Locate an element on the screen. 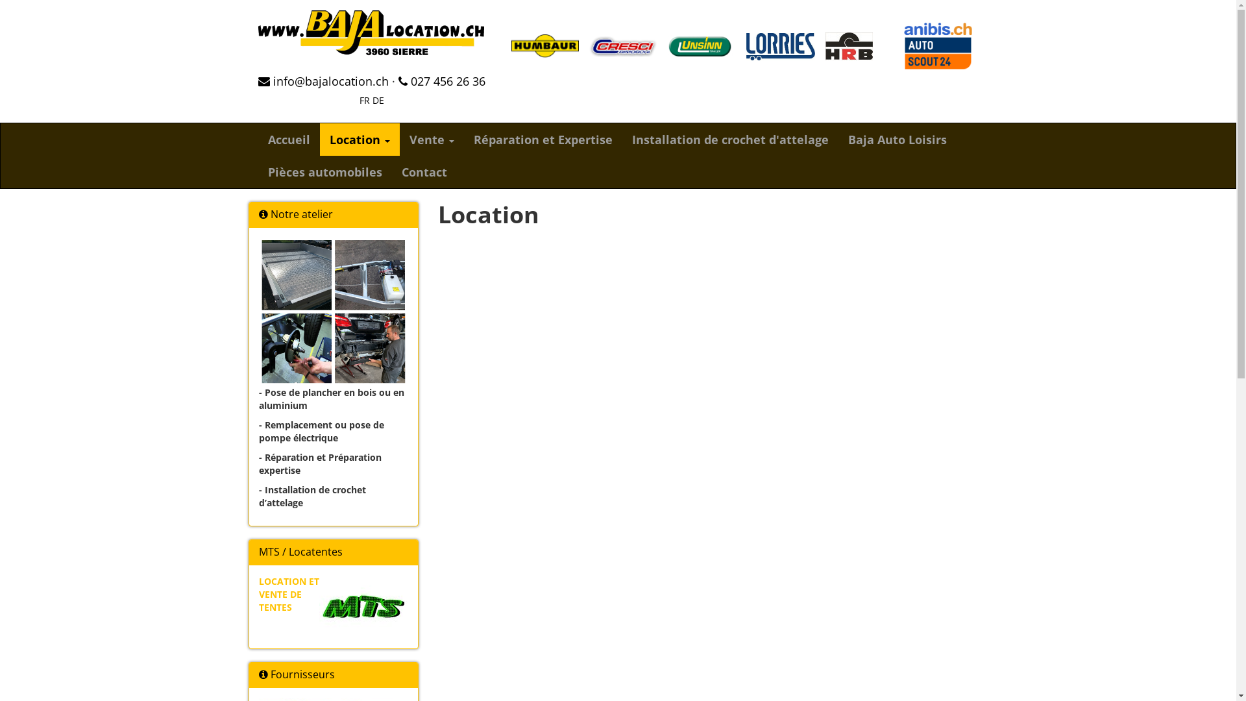 This screenshot has height=701, width=1246. FR is located at coordinates (365, 100).